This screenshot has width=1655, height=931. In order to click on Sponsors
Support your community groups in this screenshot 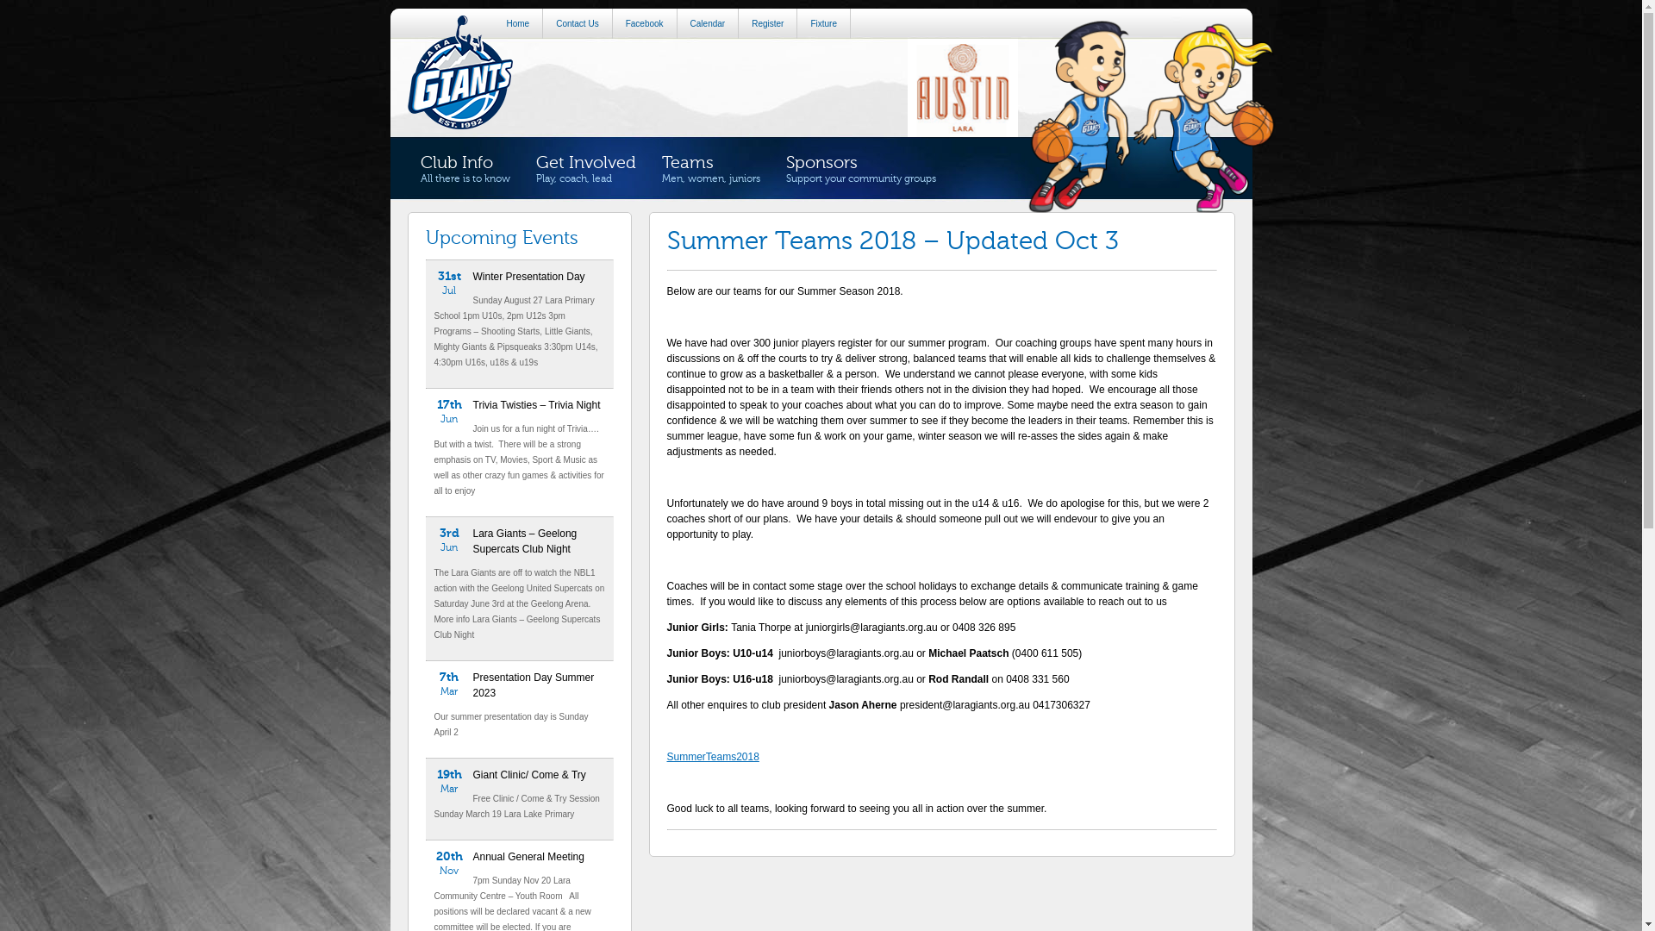, I will do `click(860, 169)`.